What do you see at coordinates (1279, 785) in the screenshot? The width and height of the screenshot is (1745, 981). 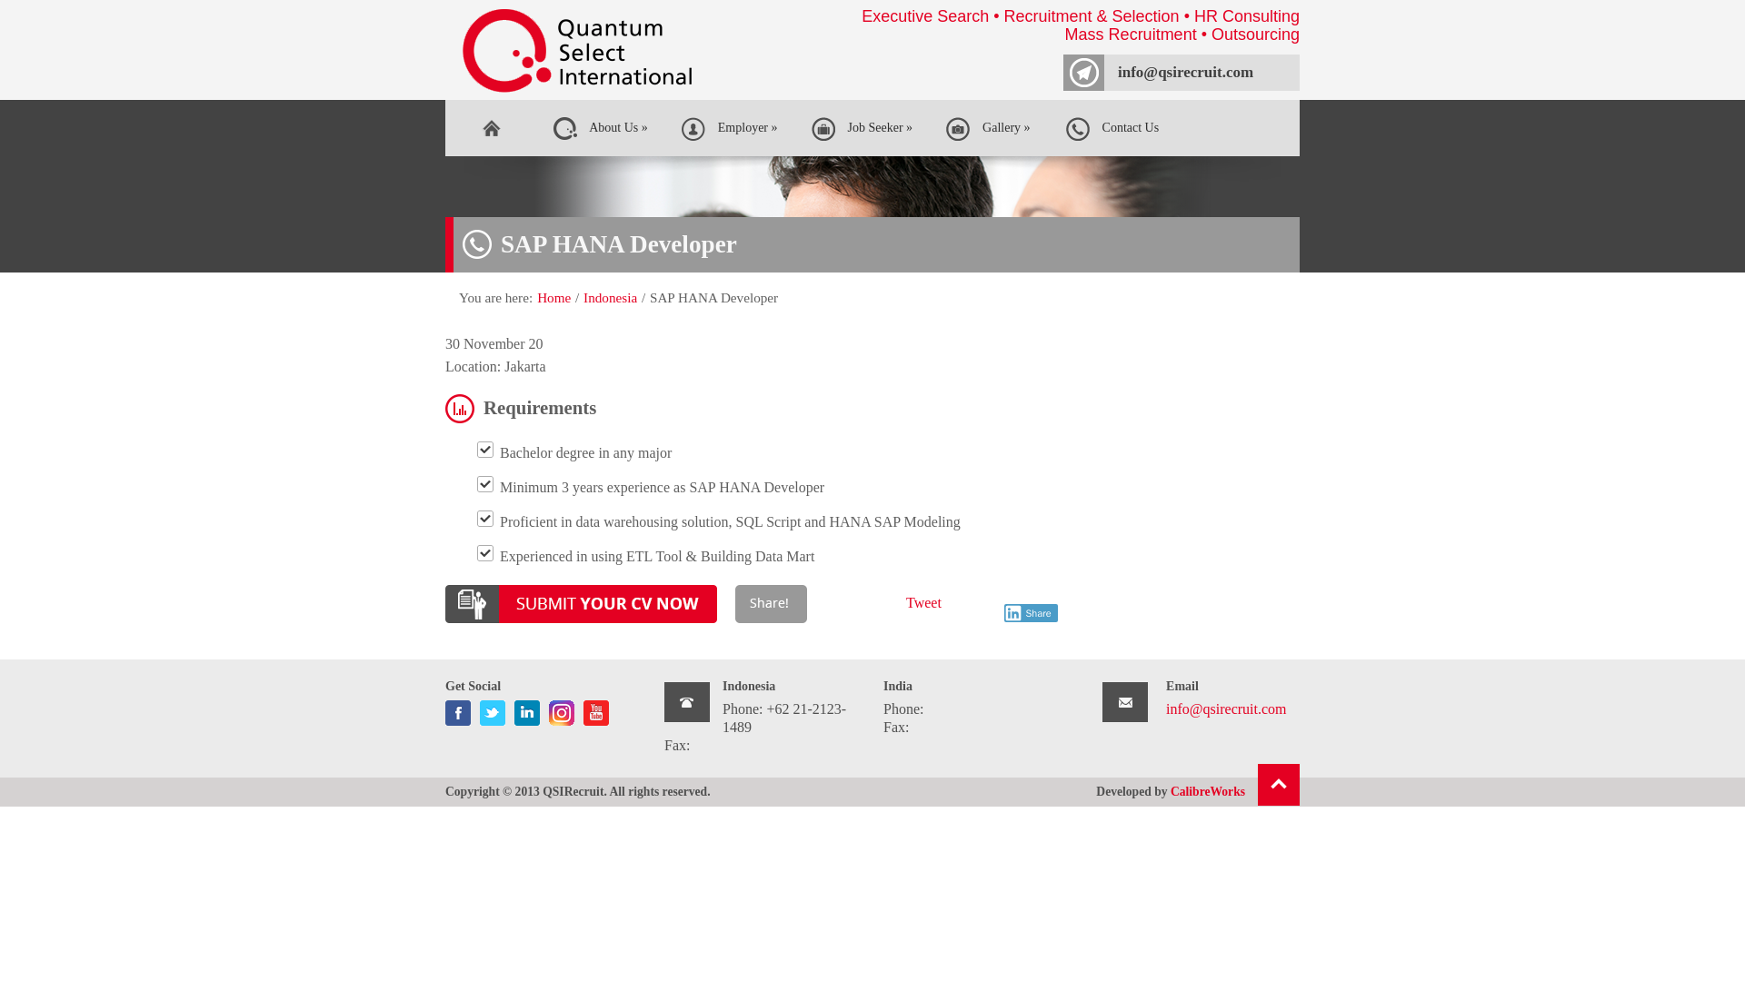 I see `linkedin` at bounding box center [1279, 785].